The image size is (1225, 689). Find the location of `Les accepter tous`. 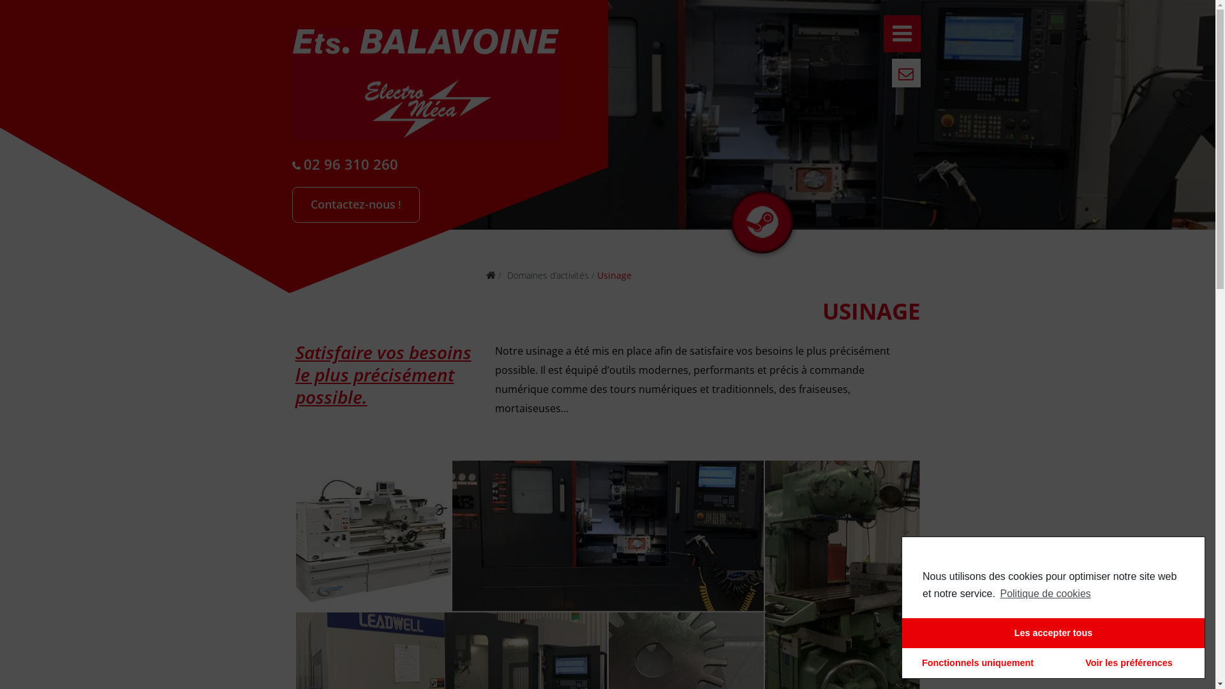

Les accepter tous is located at coordinates (1053, 633).